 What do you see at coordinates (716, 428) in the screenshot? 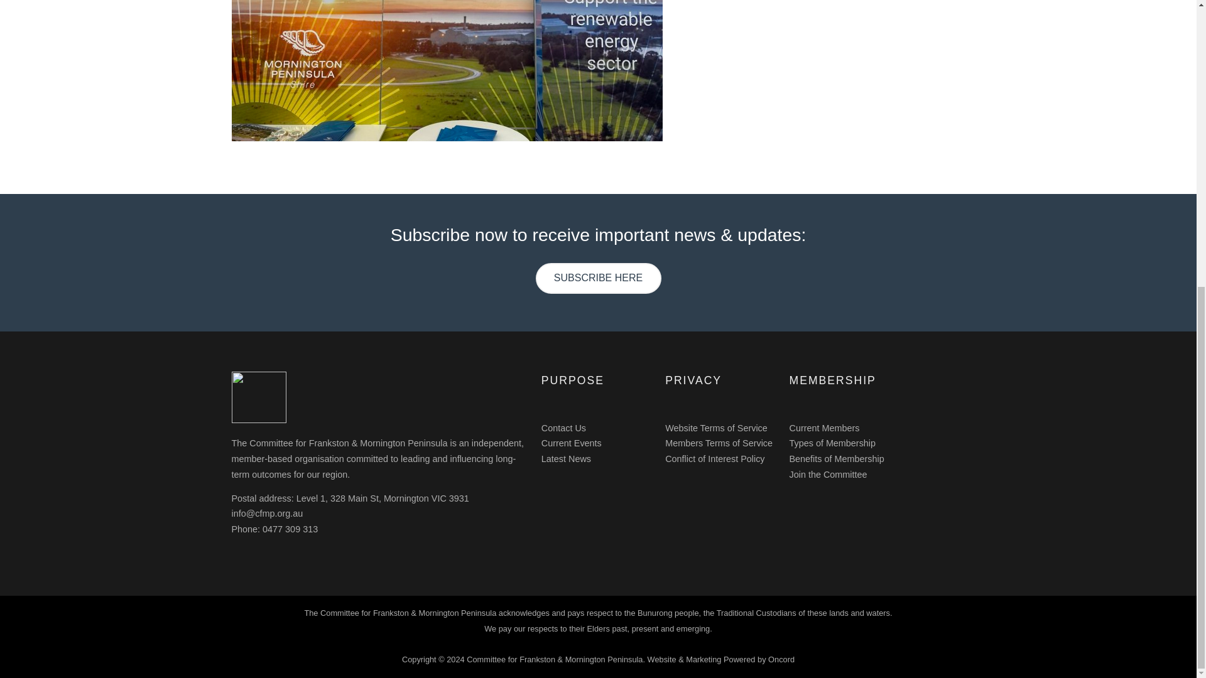
I see `Website Terms of Service` at bounding box center [716, 428].